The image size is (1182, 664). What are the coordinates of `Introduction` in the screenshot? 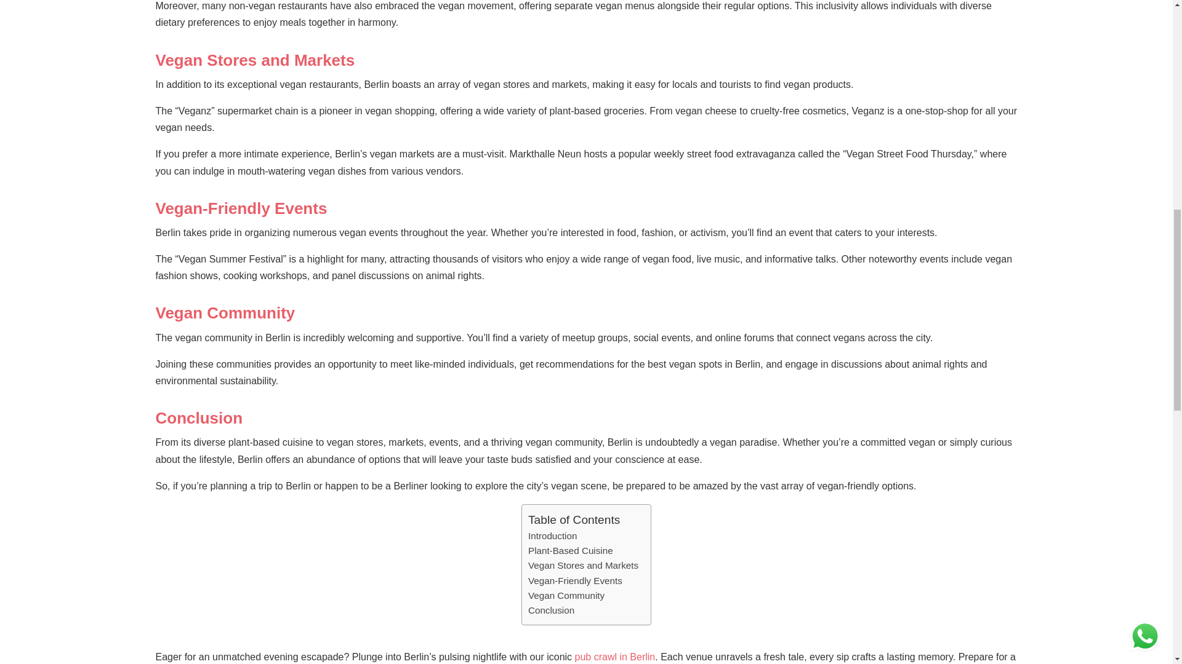 It's located at (552, 536).